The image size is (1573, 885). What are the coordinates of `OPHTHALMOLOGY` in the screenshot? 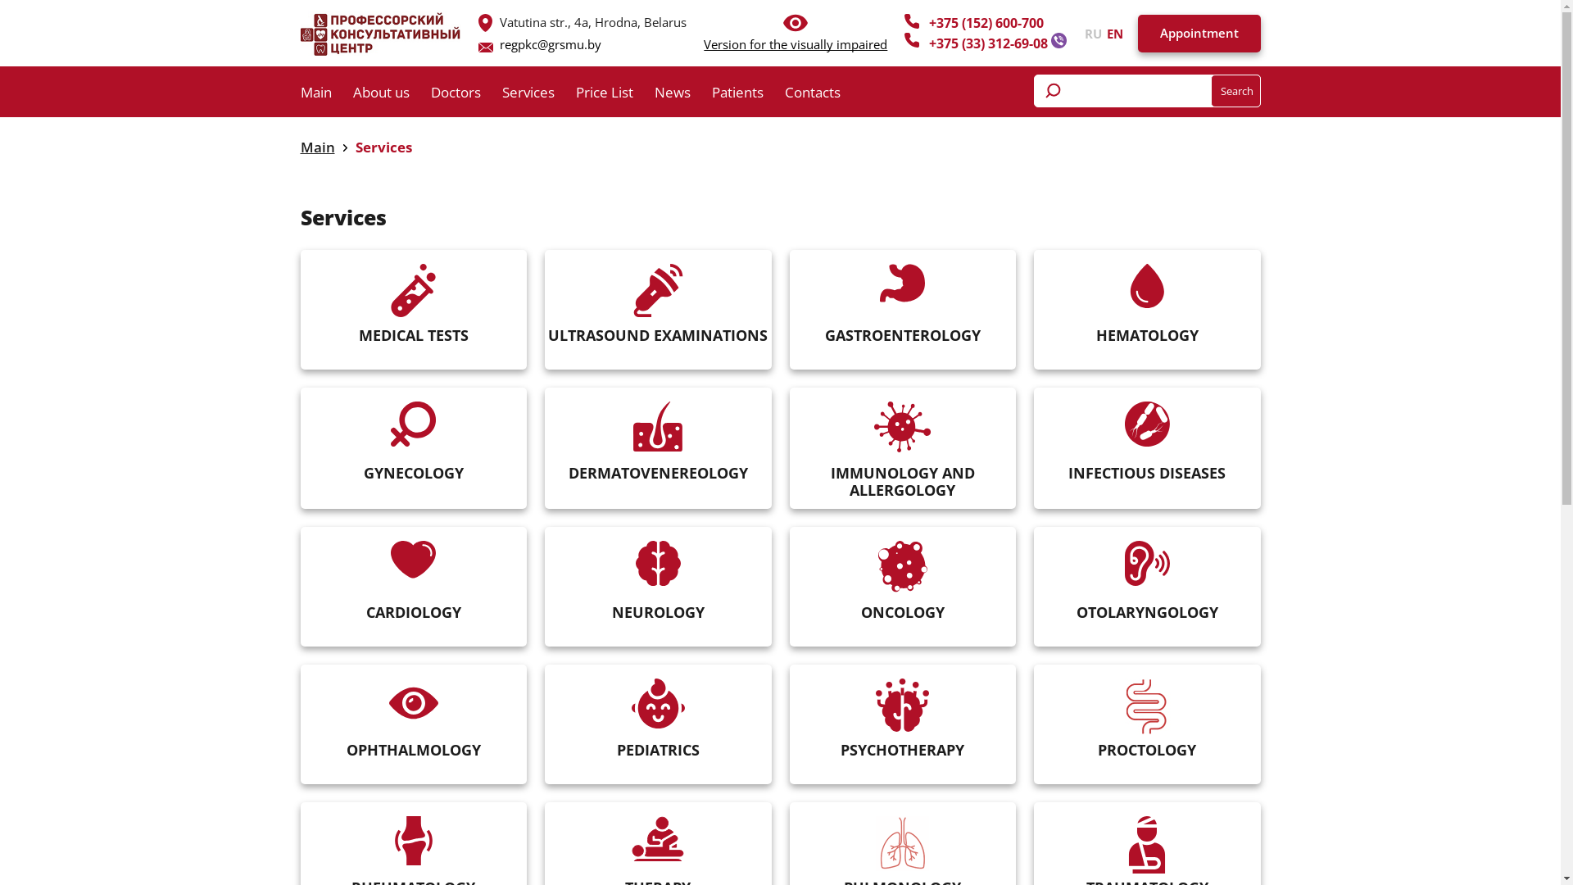 It's located at (415, 725).